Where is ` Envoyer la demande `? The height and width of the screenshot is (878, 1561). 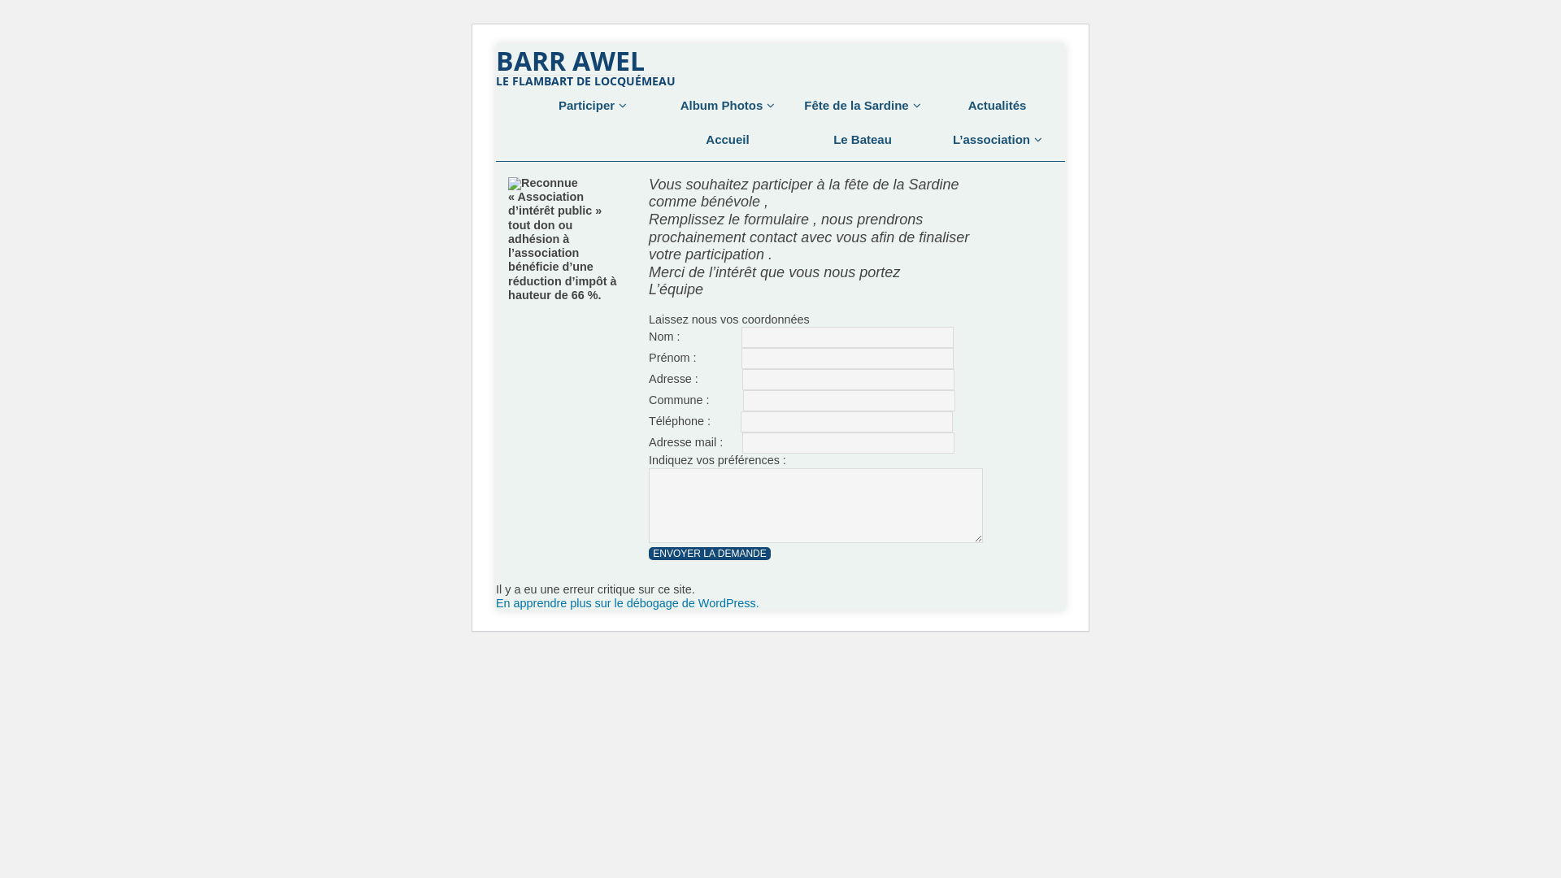
 Envoyer la demande  is located at coordinates (710, 554).